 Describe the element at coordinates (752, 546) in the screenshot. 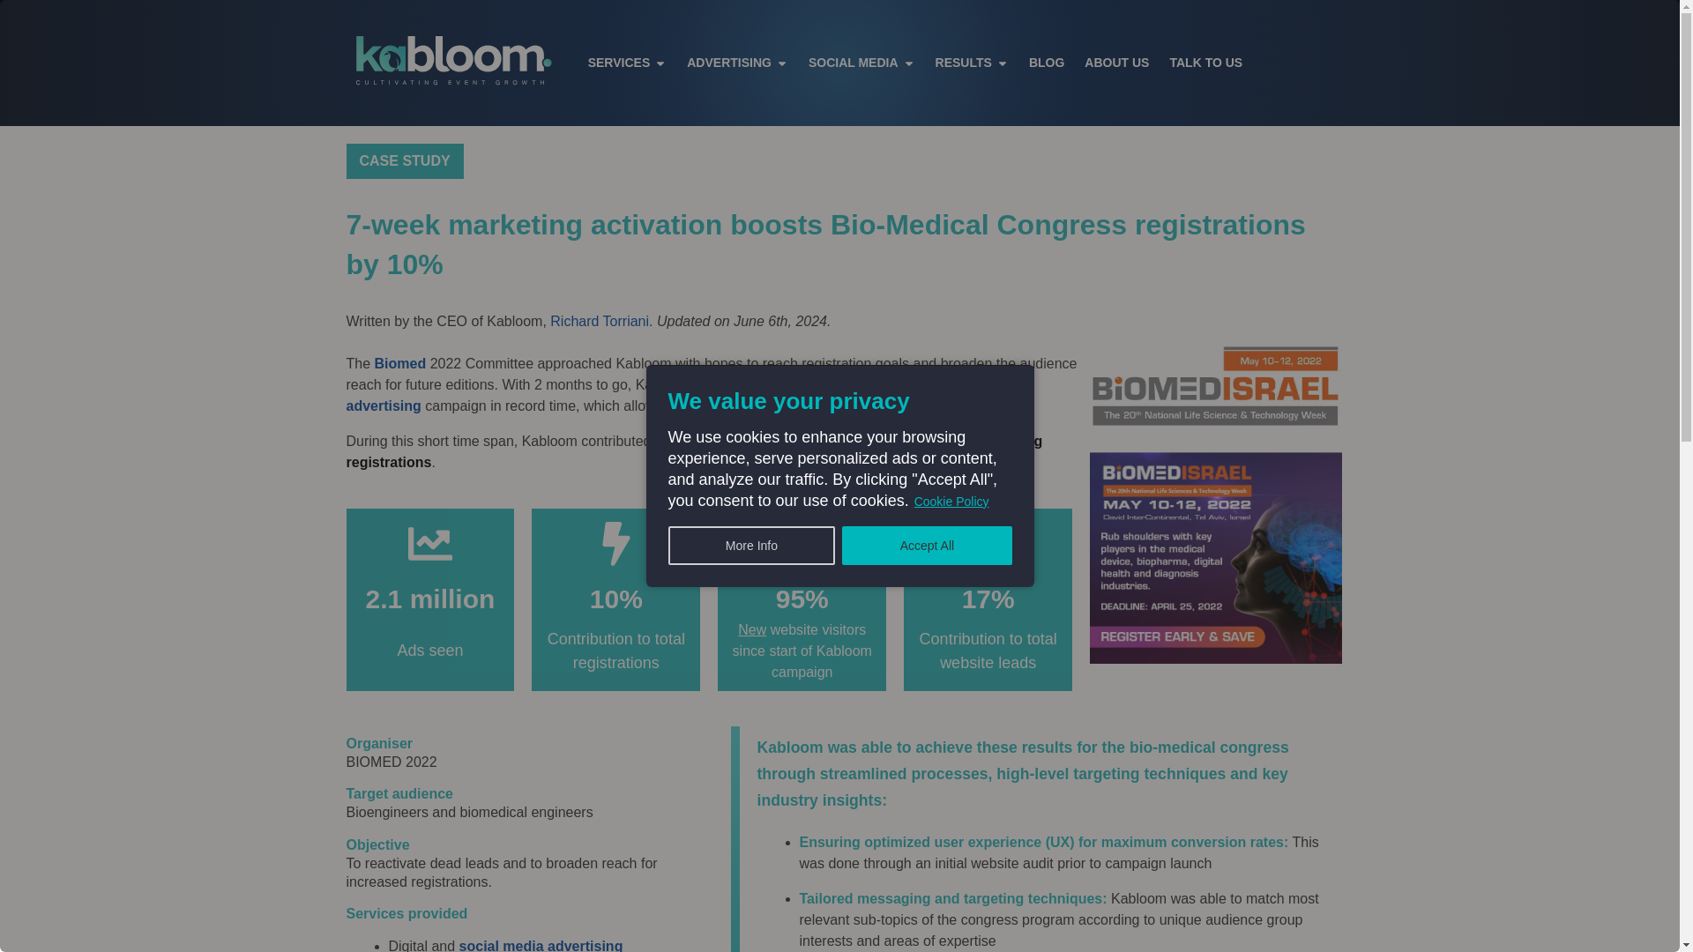

I see `More Info` at that location.